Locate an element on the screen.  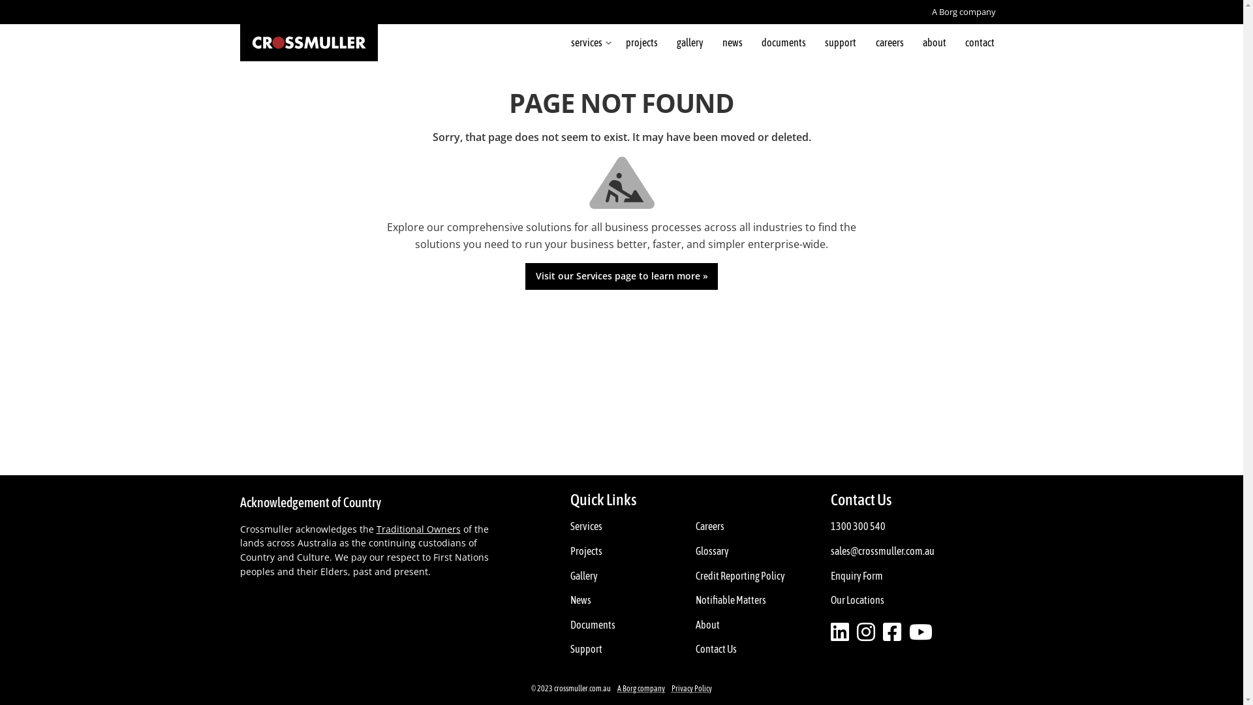
contact is located at coordinates (980, 42).